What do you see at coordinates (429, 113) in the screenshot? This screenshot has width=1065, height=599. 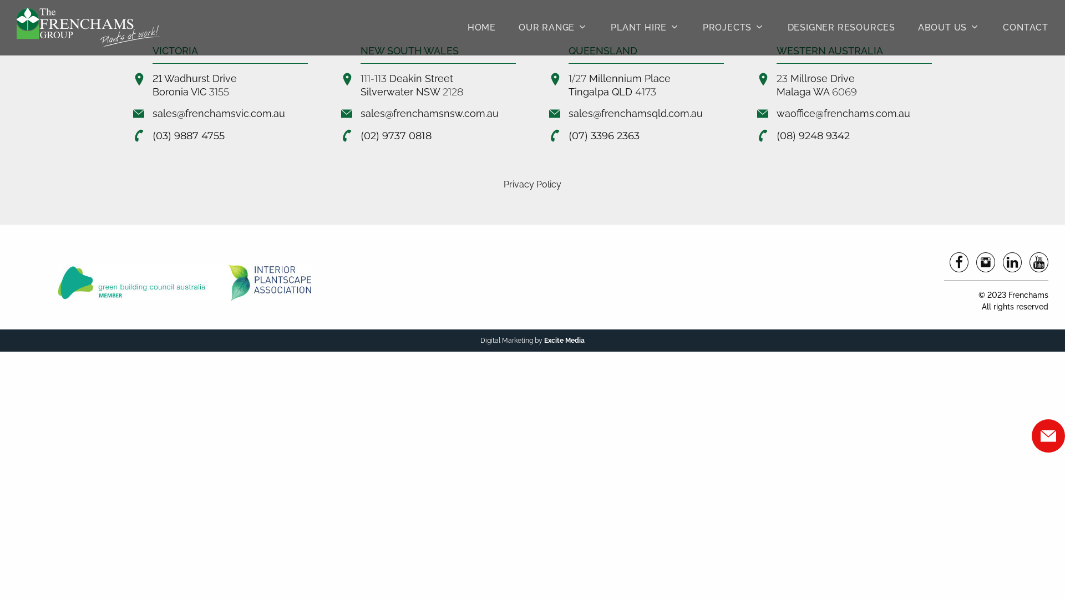 I see `sales@frenchamsnsw.com.au` at bounding box center [429, 113].